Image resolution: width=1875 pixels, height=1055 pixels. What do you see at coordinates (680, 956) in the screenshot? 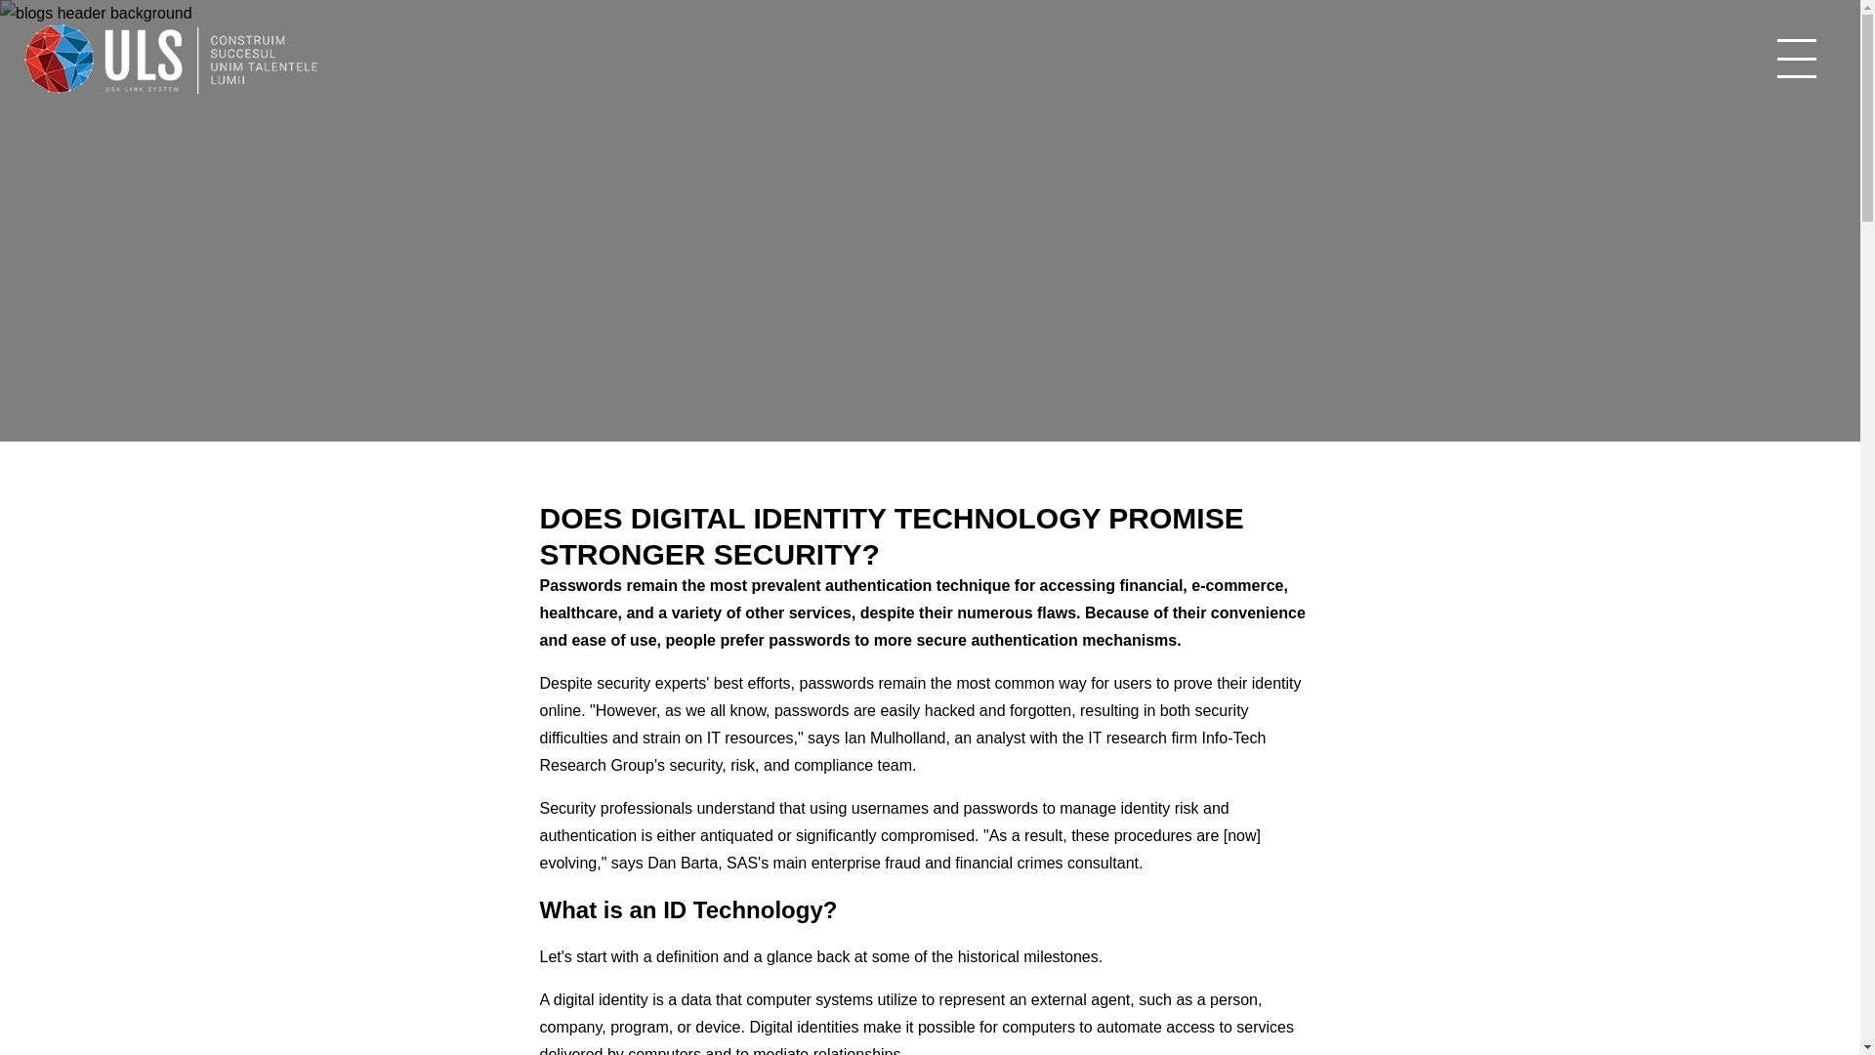
I see `a definition` at bounding box center [680, 956].